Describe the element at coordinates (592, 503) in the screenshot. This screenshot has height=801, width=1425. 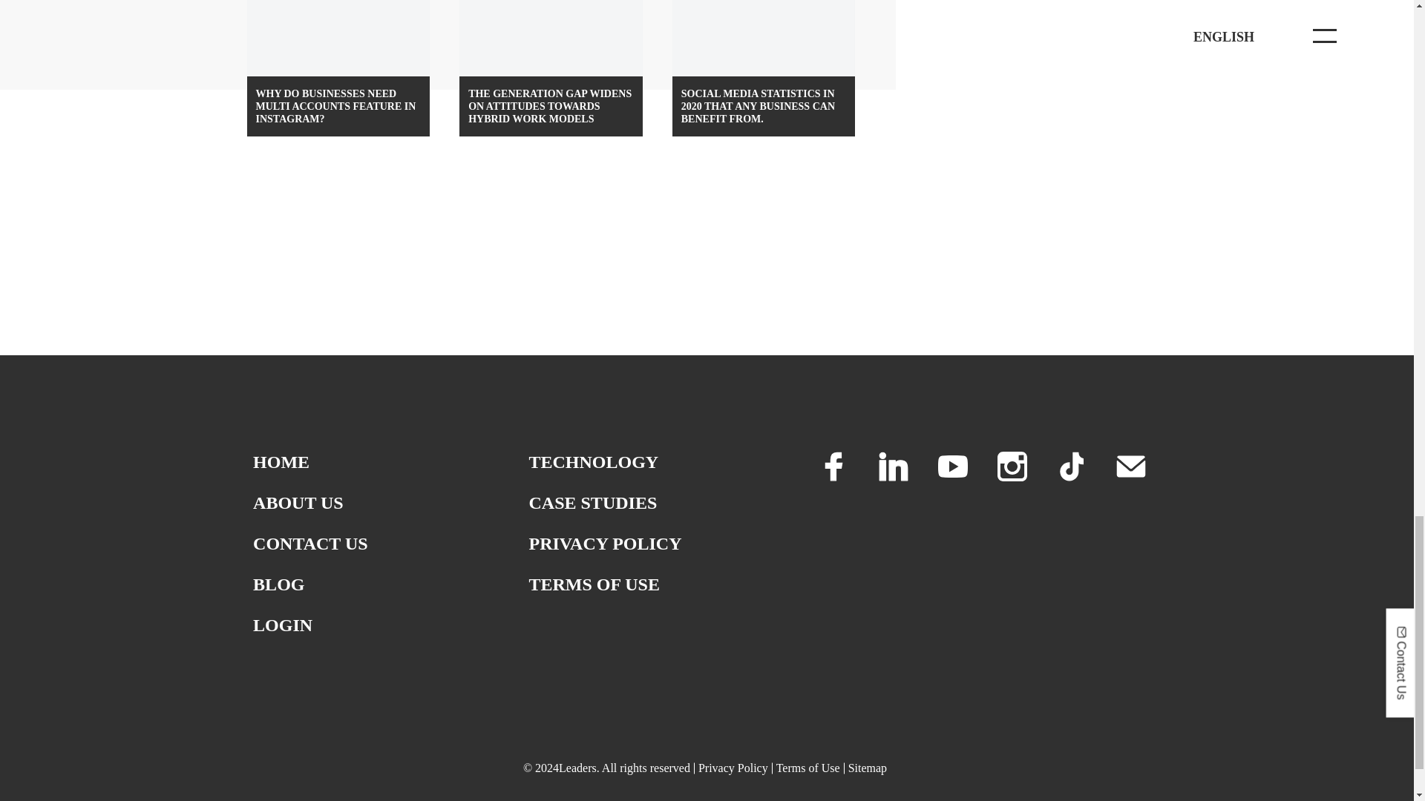
I see `CASE STUDIES` at that location.